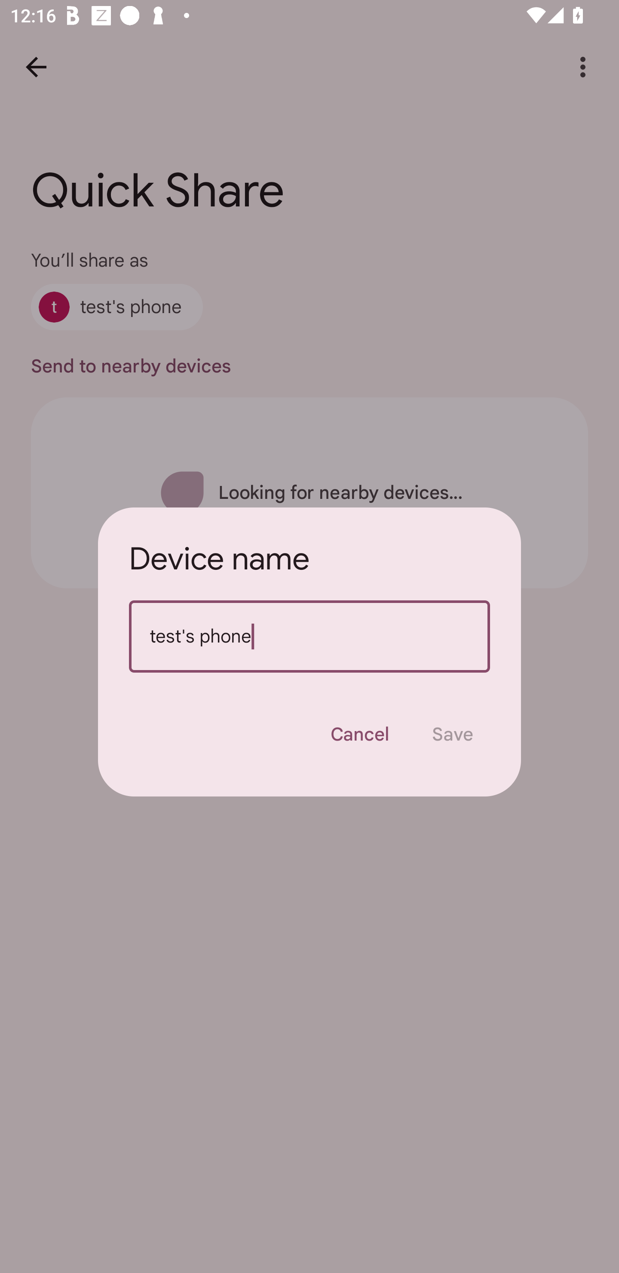 This screenshot has width=619, height=1273. Describe the element at coordinates (309, 636) in the screenshot. I see `test's phone Device name` at that location.